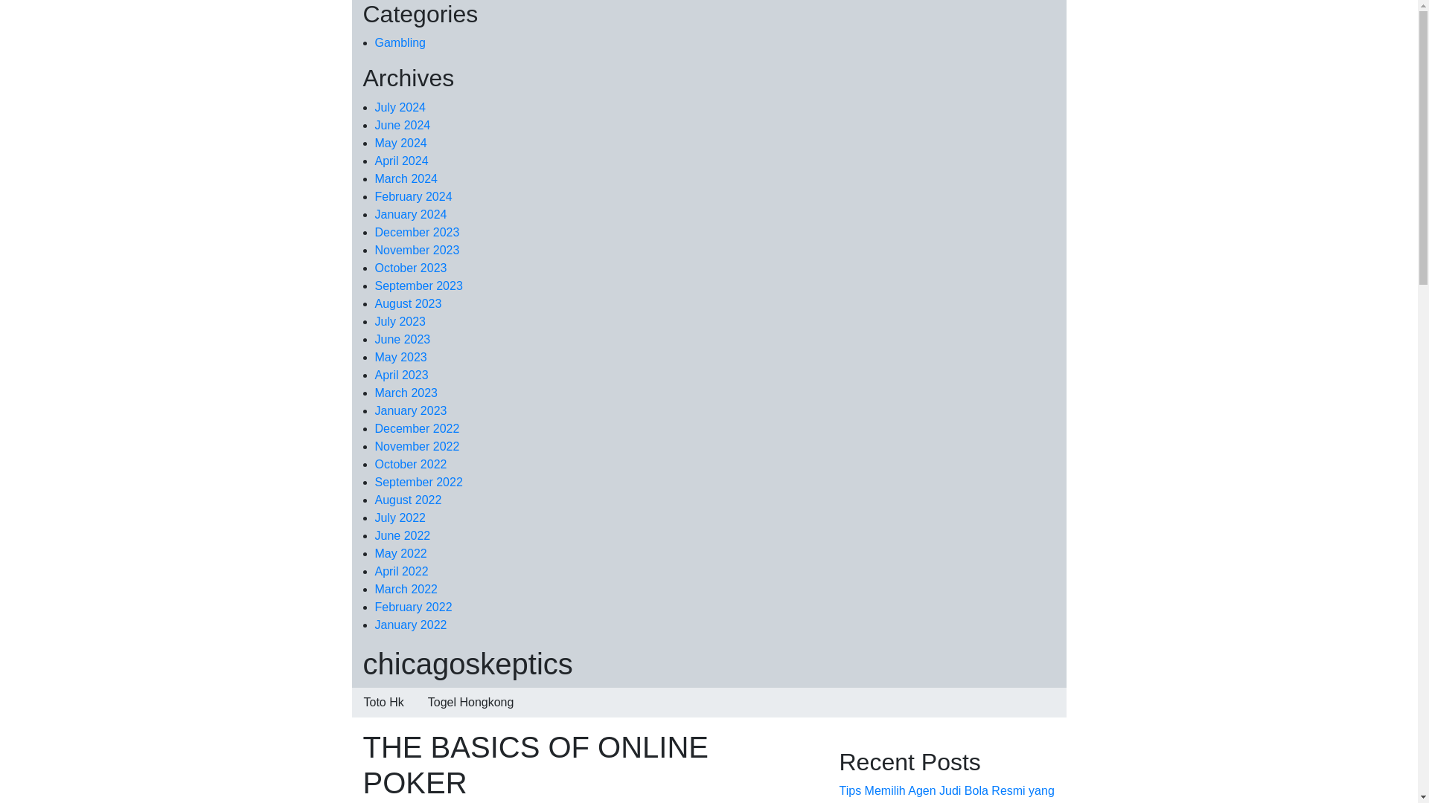  Describe the element at coordinates (408, 303) in the screenshot. I see `August 2023` at that location.